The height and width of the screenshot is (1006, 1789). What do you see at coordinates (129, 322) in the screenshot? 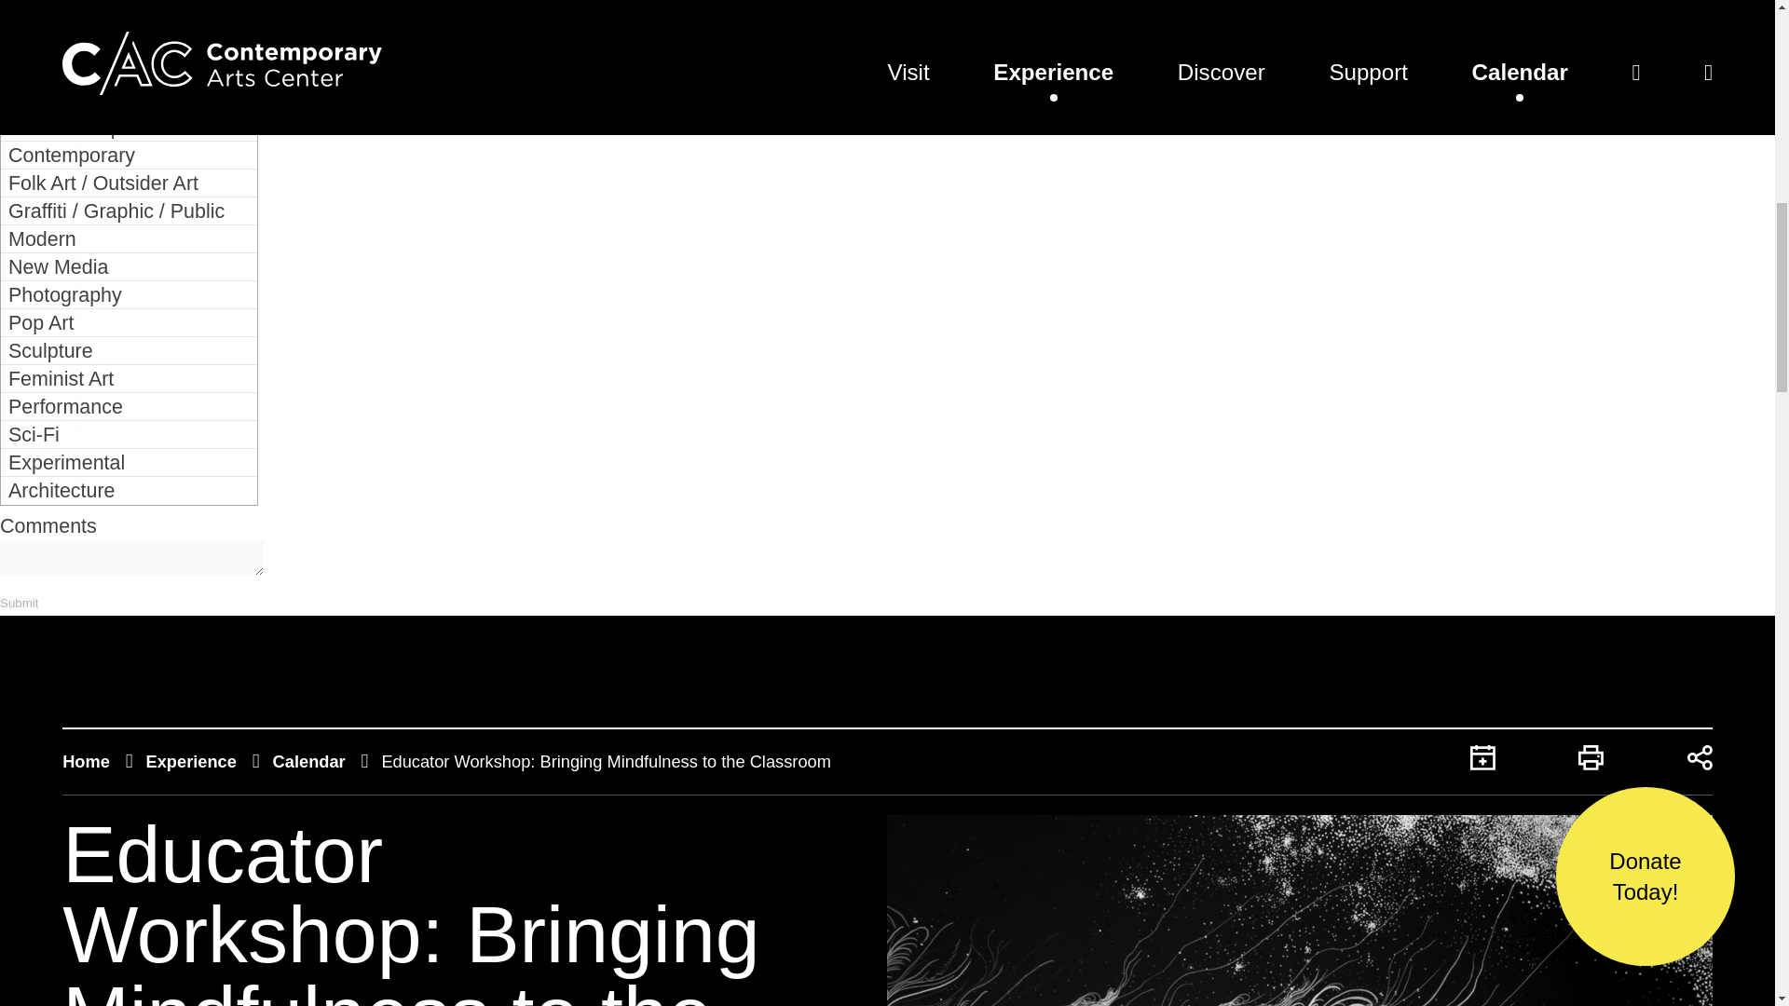
I see `Pop Art` at bounding box center [129, 322].